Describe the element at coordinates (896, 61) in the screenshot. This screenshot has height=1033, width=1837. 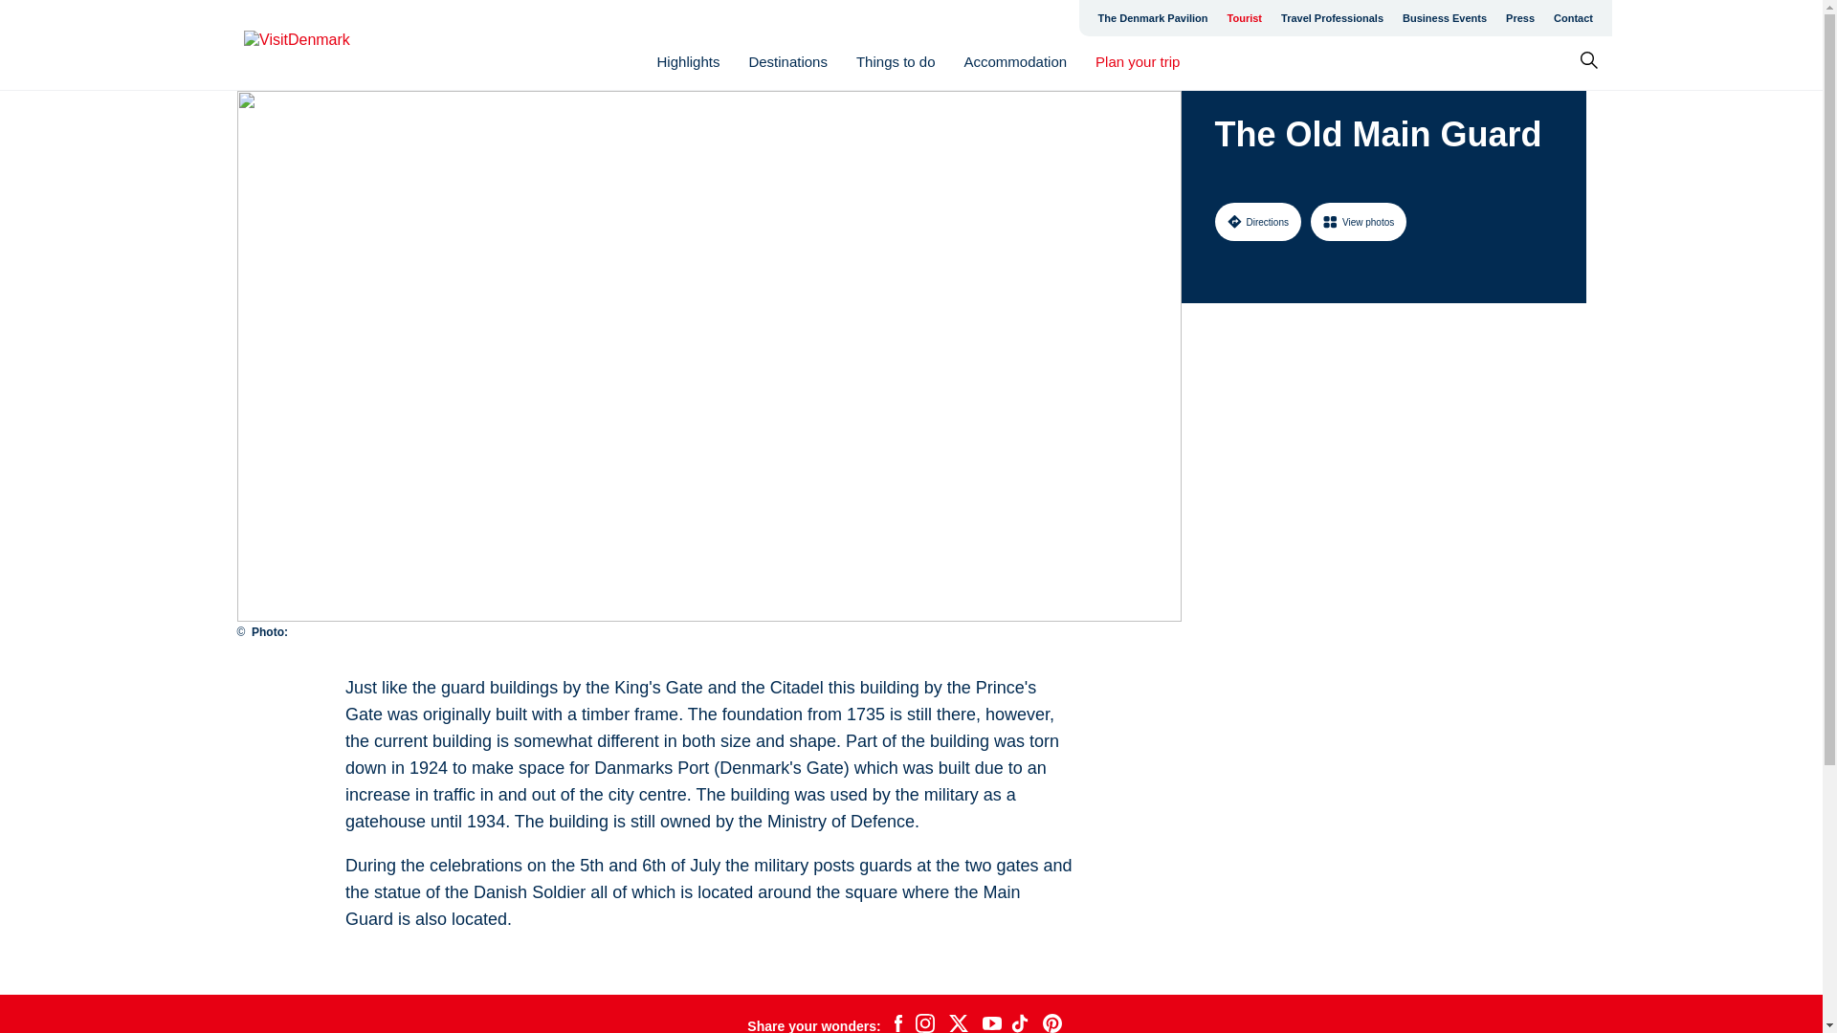
I see `Things to do` at that location.